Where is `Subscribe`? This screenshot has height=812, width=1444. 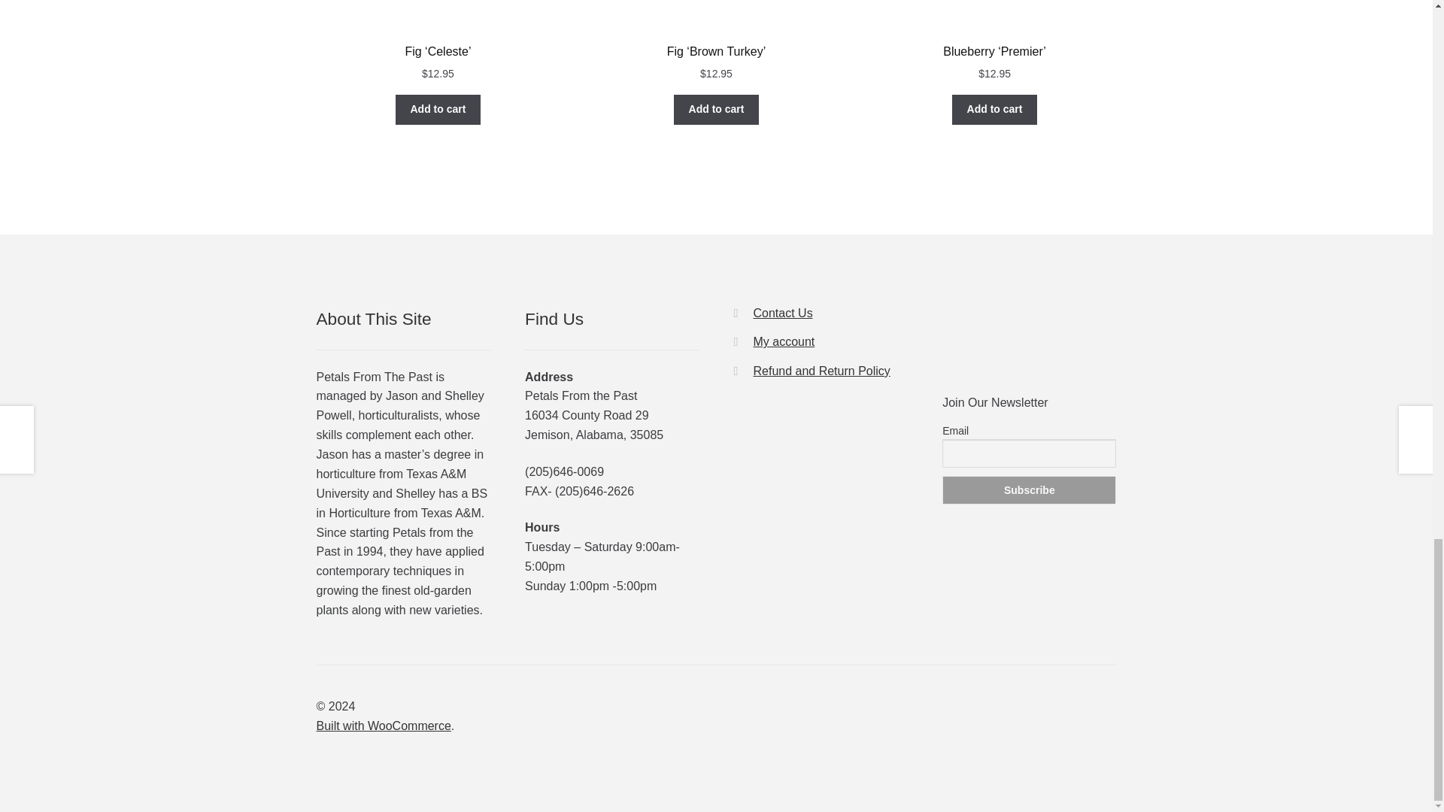
Subscribe is located at coordinates (1029, 489).